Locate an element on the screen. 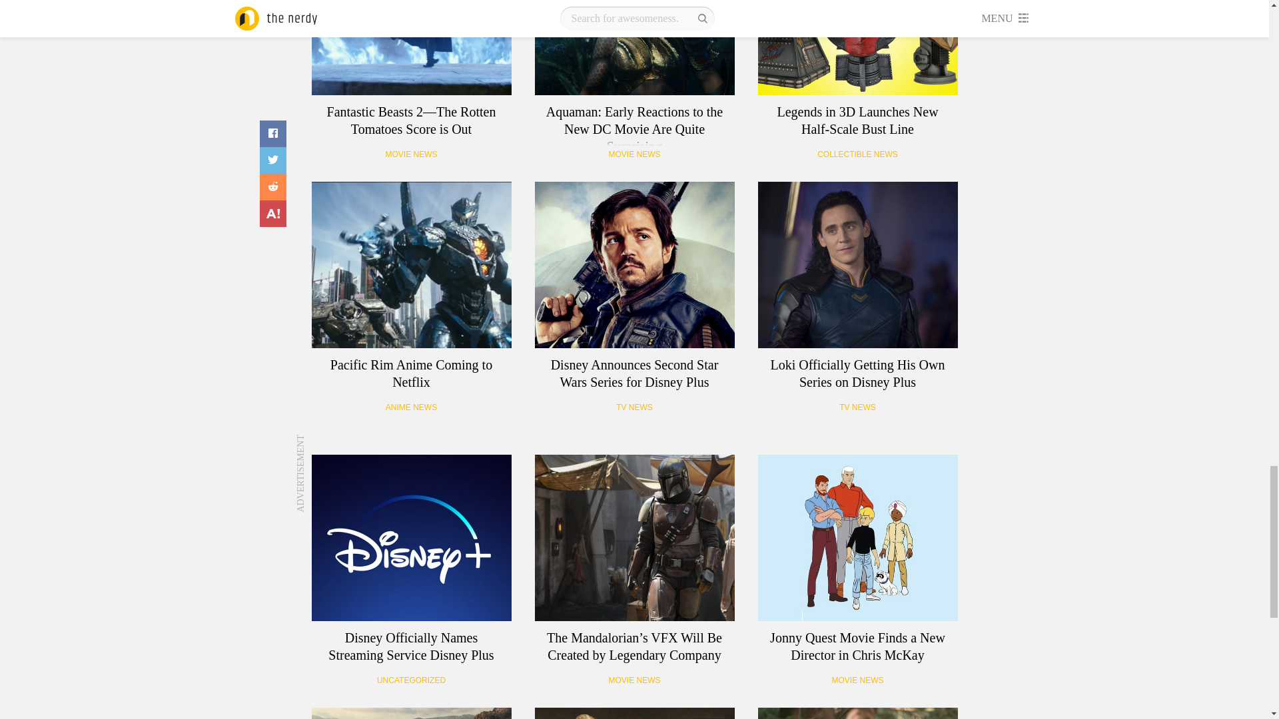 The width and height of the screenshot is (1279, 719). Legends in 3D Launches New Half-Scale Bust Line is located at coordinates (858, 47).